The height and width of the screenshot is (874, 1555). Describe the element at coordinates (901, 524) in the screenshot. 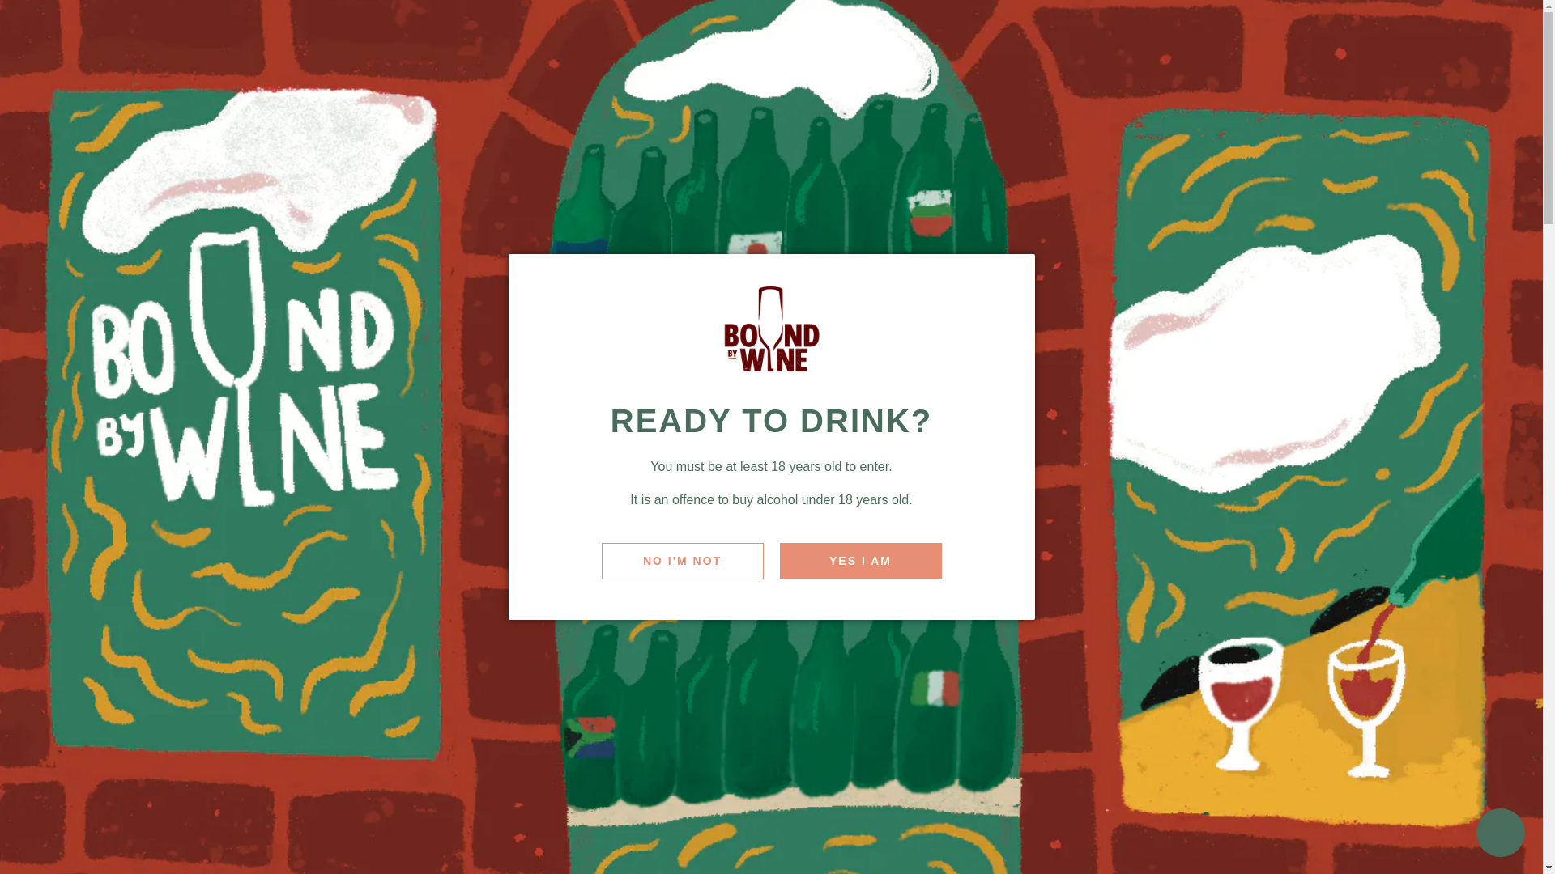

I see `1` at that location.